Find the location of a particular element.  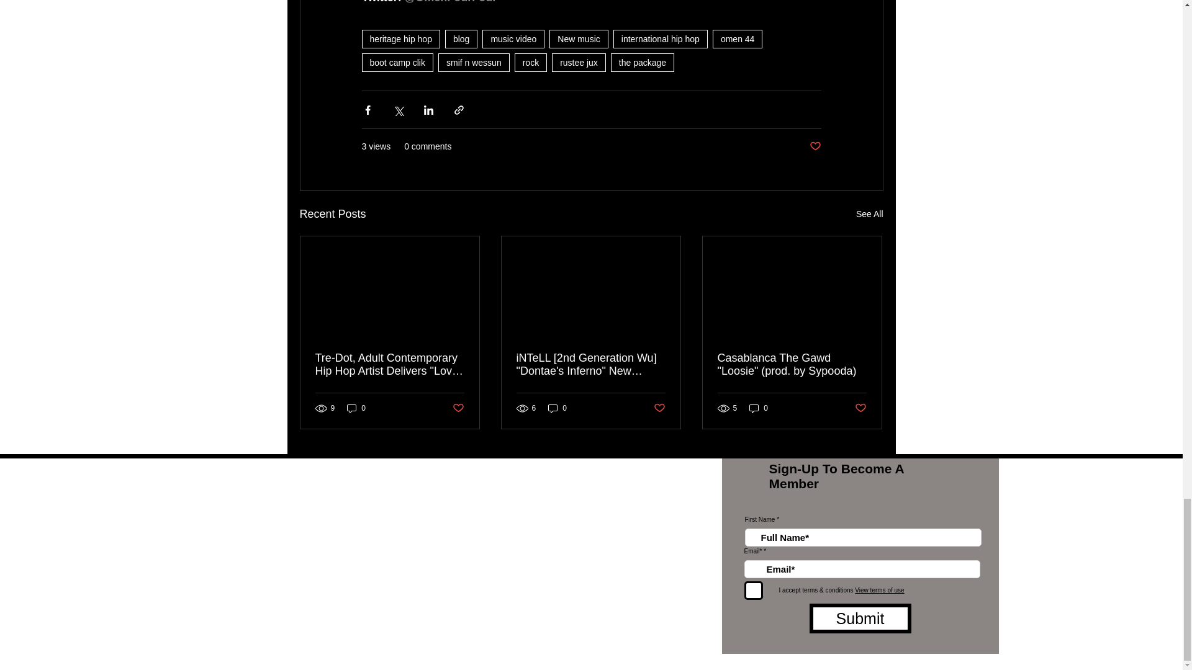

blog is located at coordinates (461, 38).